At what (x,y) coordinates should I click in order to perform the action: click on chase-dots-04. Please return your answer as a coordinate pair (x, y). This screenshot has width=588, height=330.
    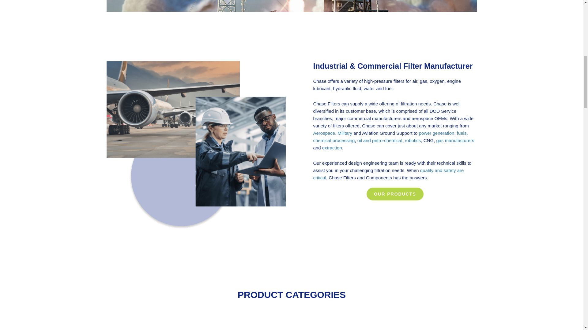
    Looking at the image, I should click on (292, 313).